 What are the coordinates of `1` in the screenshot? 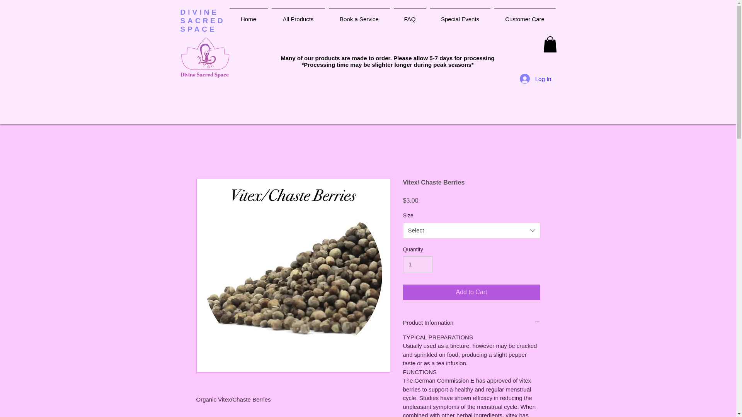 It's located at (417, 264).